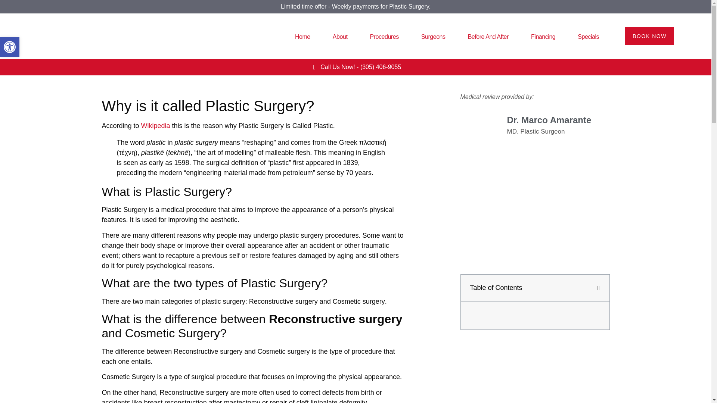 The image size is (717, 403). Describe the element at coordinates (302, 37) in the screenshot. I see `Home` at that location.